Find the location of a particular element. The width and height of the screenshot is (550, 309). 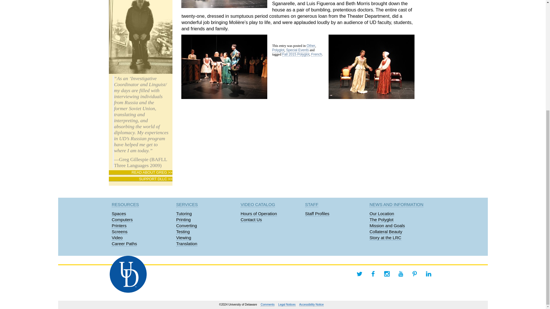

Youtube is located at coordinates (400, 274).